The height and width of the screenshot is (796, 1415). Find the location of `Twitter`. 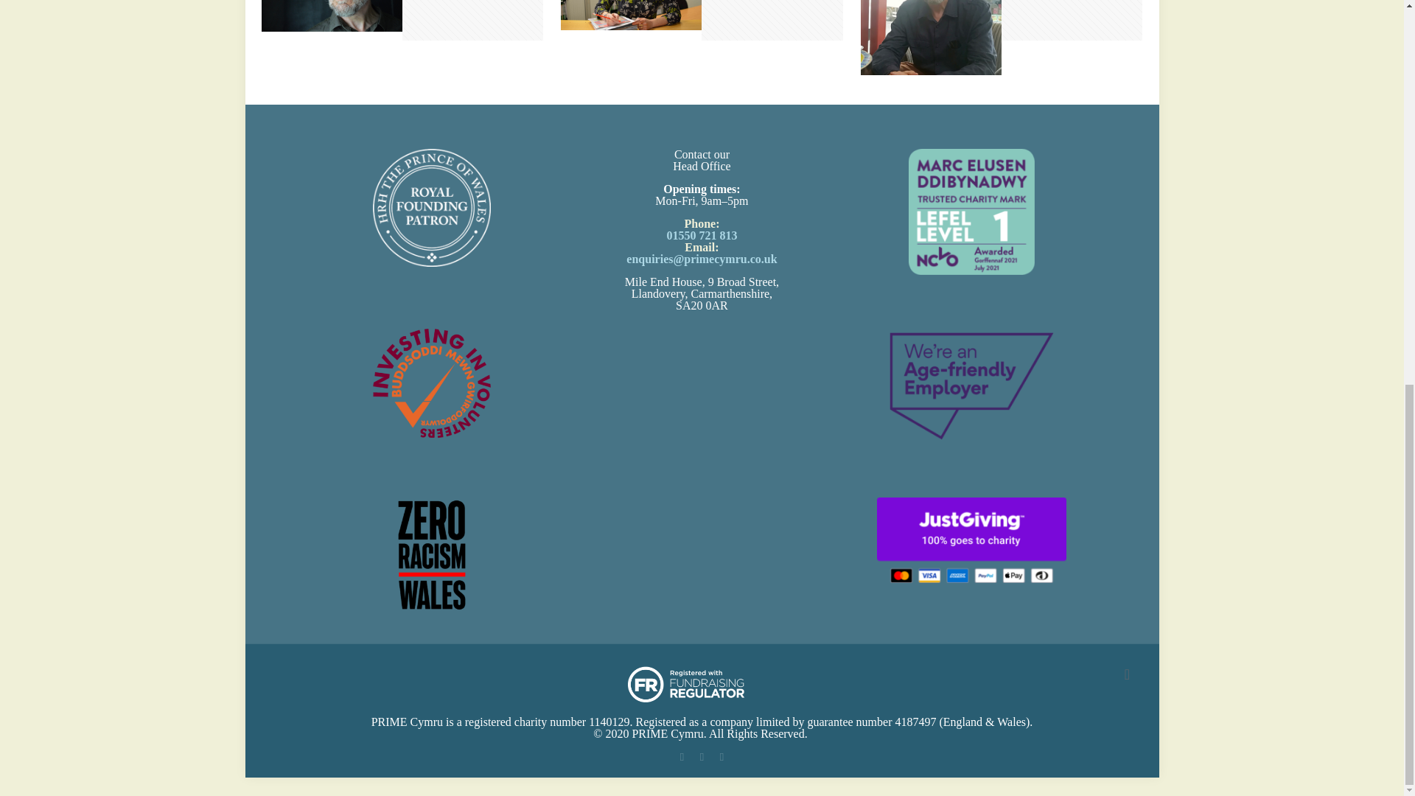

Twitter is located at coordinates (702, 756).